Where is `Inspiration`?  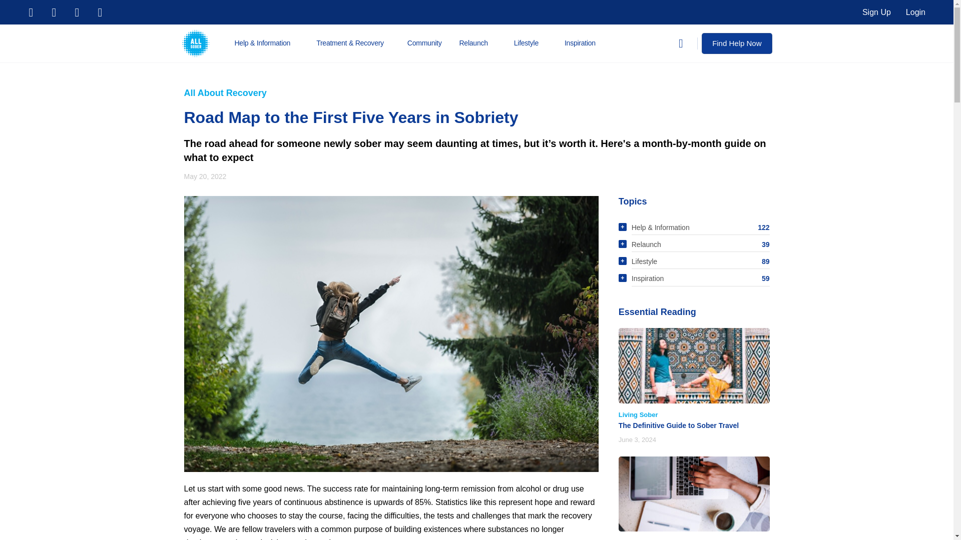 Inspiration is located at coordinates (584, 43).